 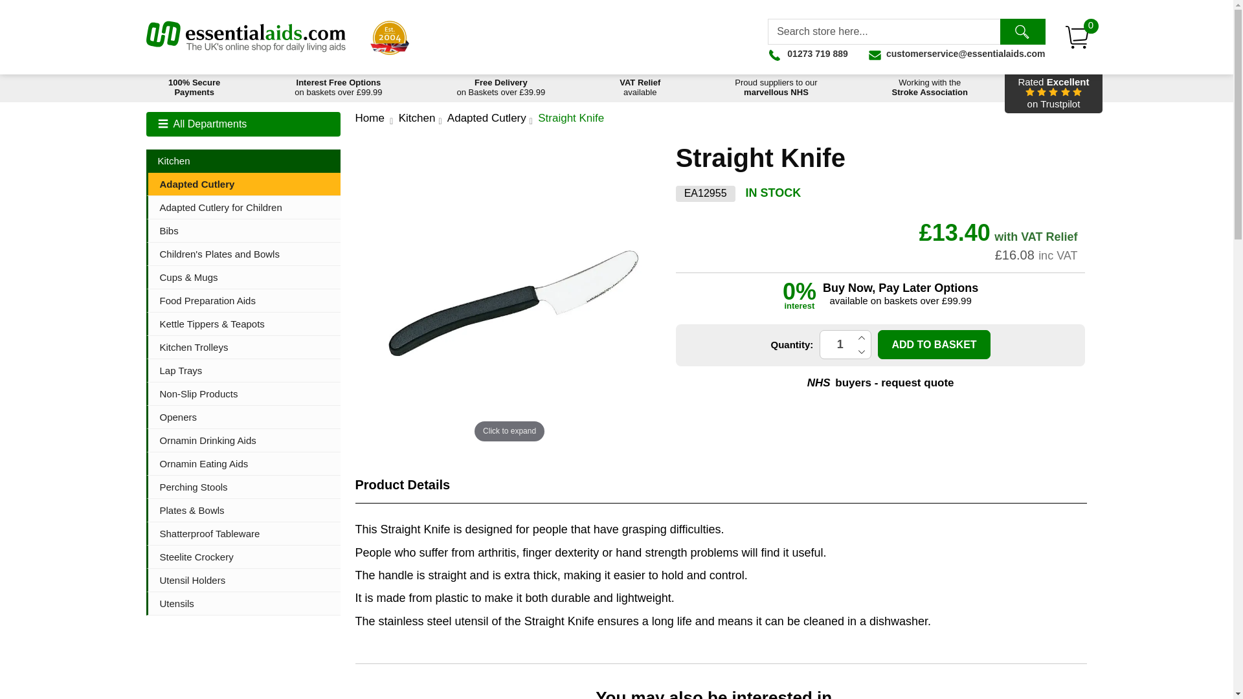 I want to click on Go to Home Page, so click(x=845, y=344).